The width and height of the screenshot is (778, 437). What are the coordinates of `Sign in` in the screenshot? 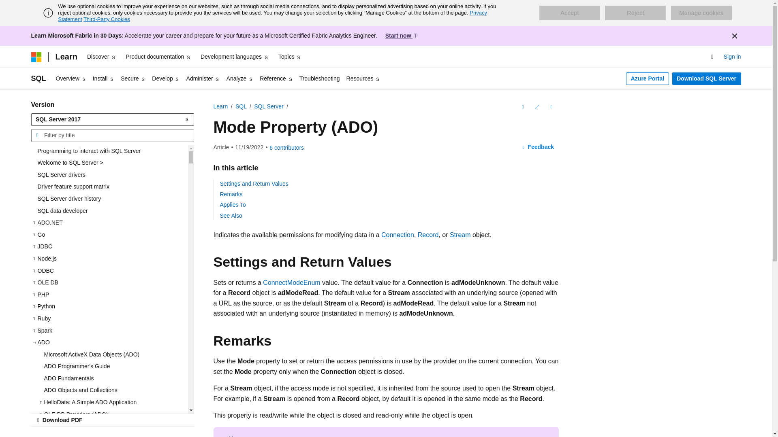 It's located at (732, 57).